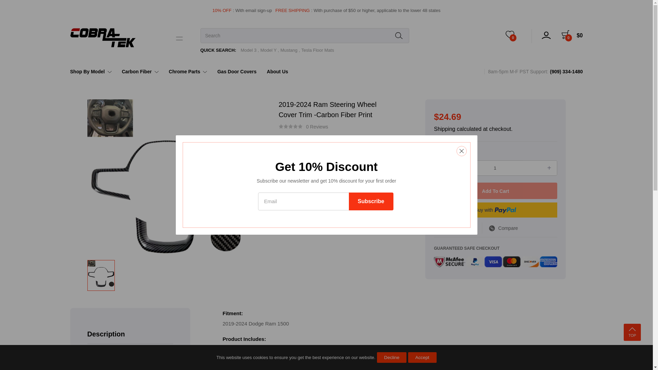  Describe the element at coordinates (236, 71) in the screenshot. I see `Gas Door Covers` at that location.